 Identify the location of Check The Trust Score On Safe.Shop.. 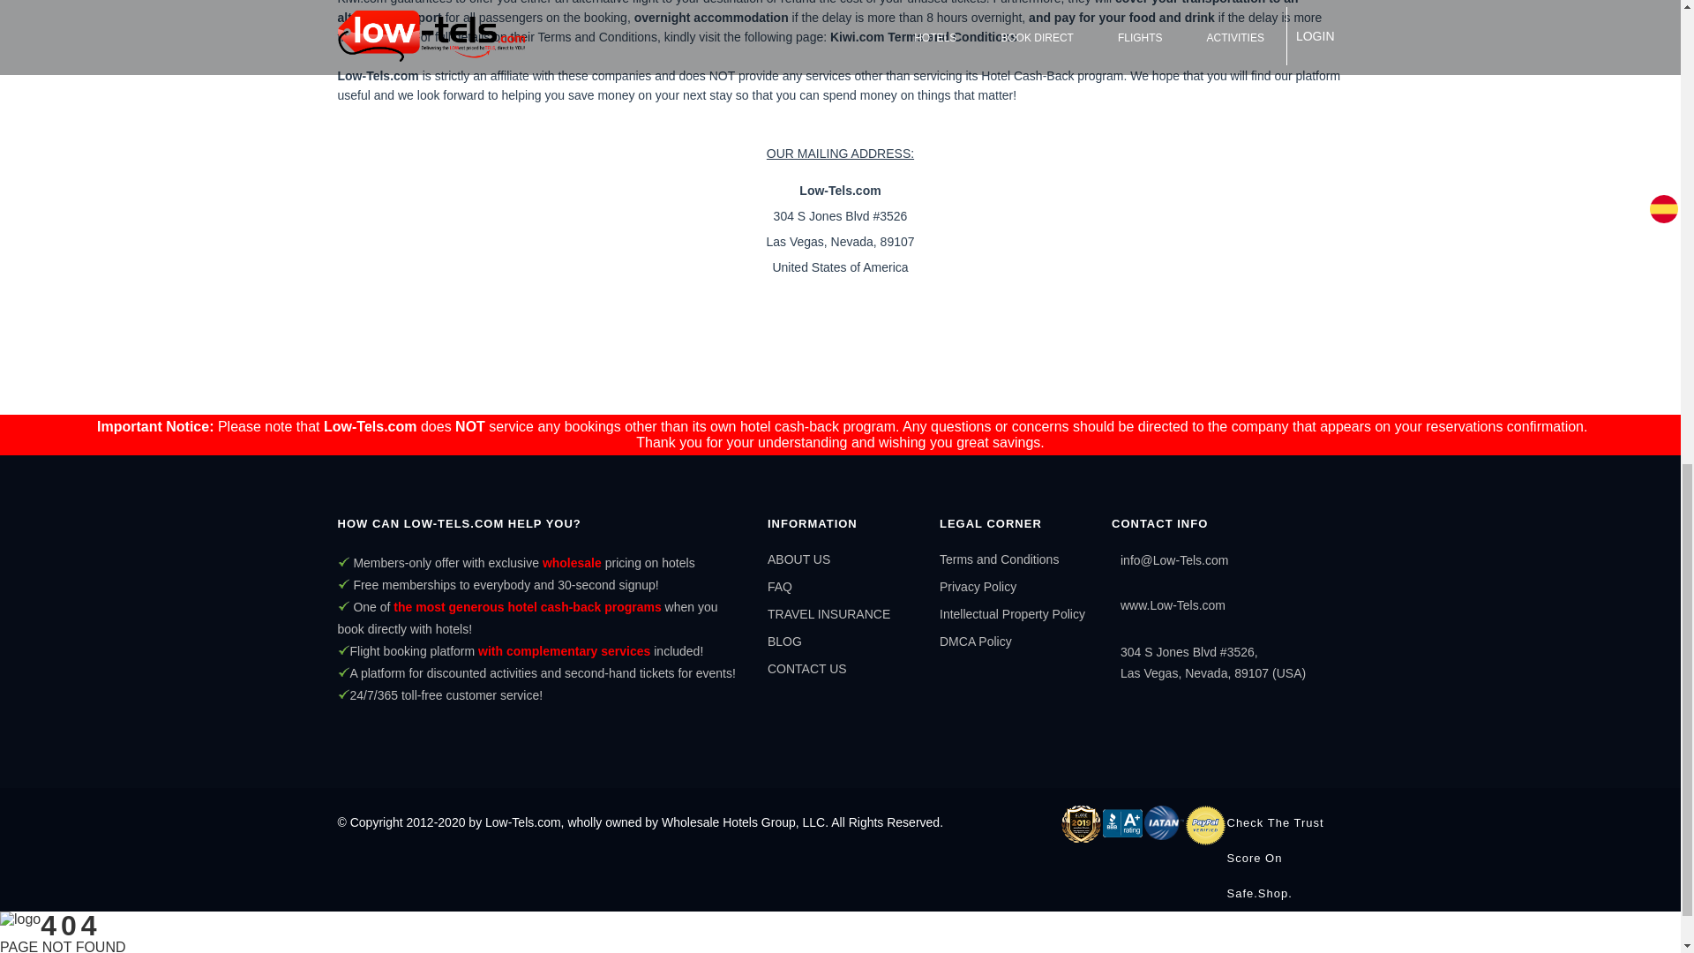
(1285, 858).